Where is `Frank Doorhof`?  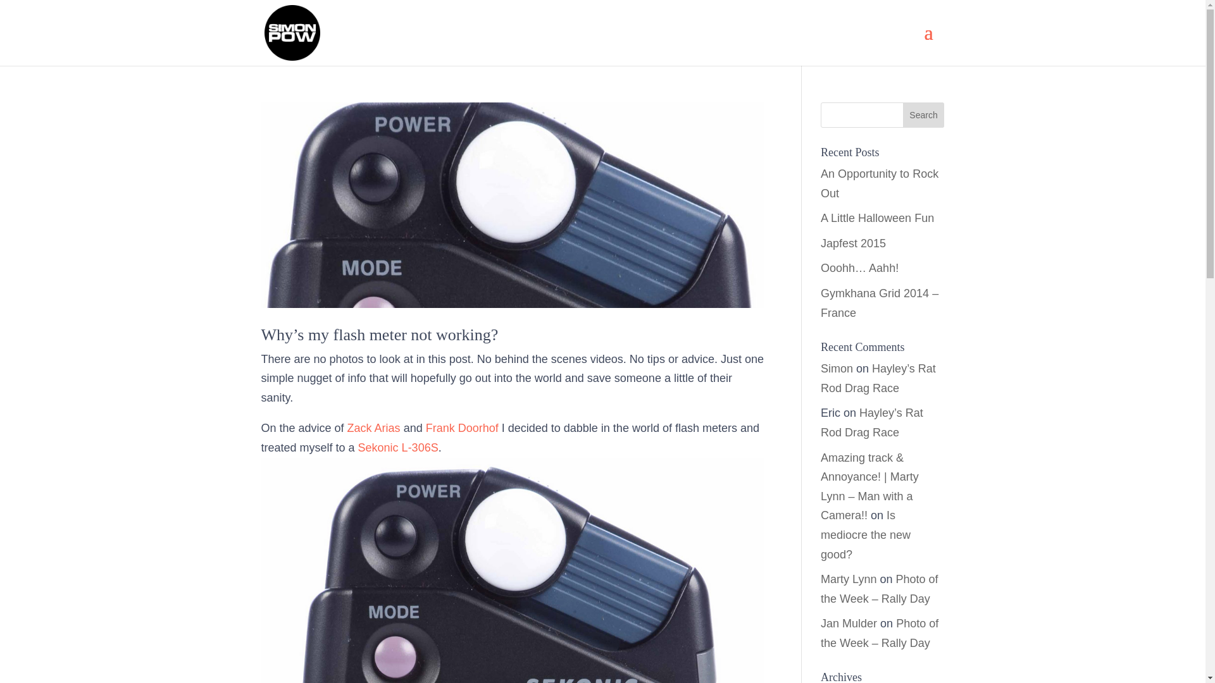
Frank Doorhof is located at coordinates (462, 428).